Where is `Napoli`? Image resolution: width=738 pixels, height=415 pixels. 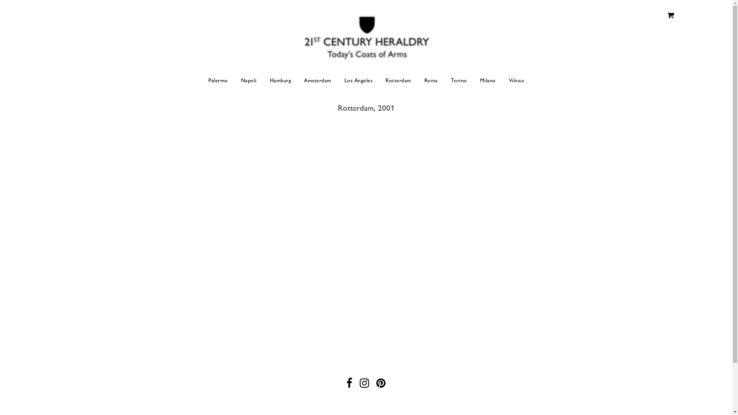
Napoli is located at coordinates (249, 81).